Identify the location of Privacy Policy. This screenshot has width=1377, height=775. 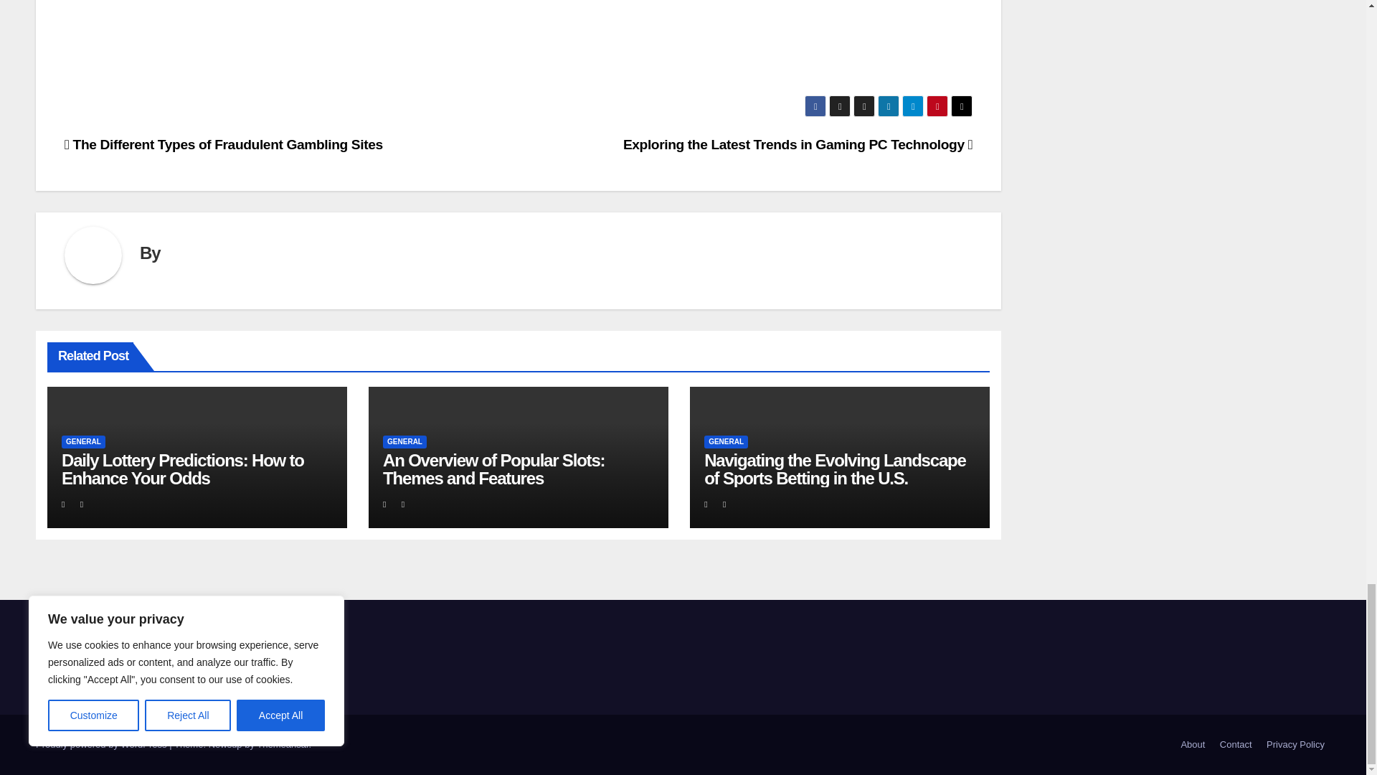
(1295, 745).